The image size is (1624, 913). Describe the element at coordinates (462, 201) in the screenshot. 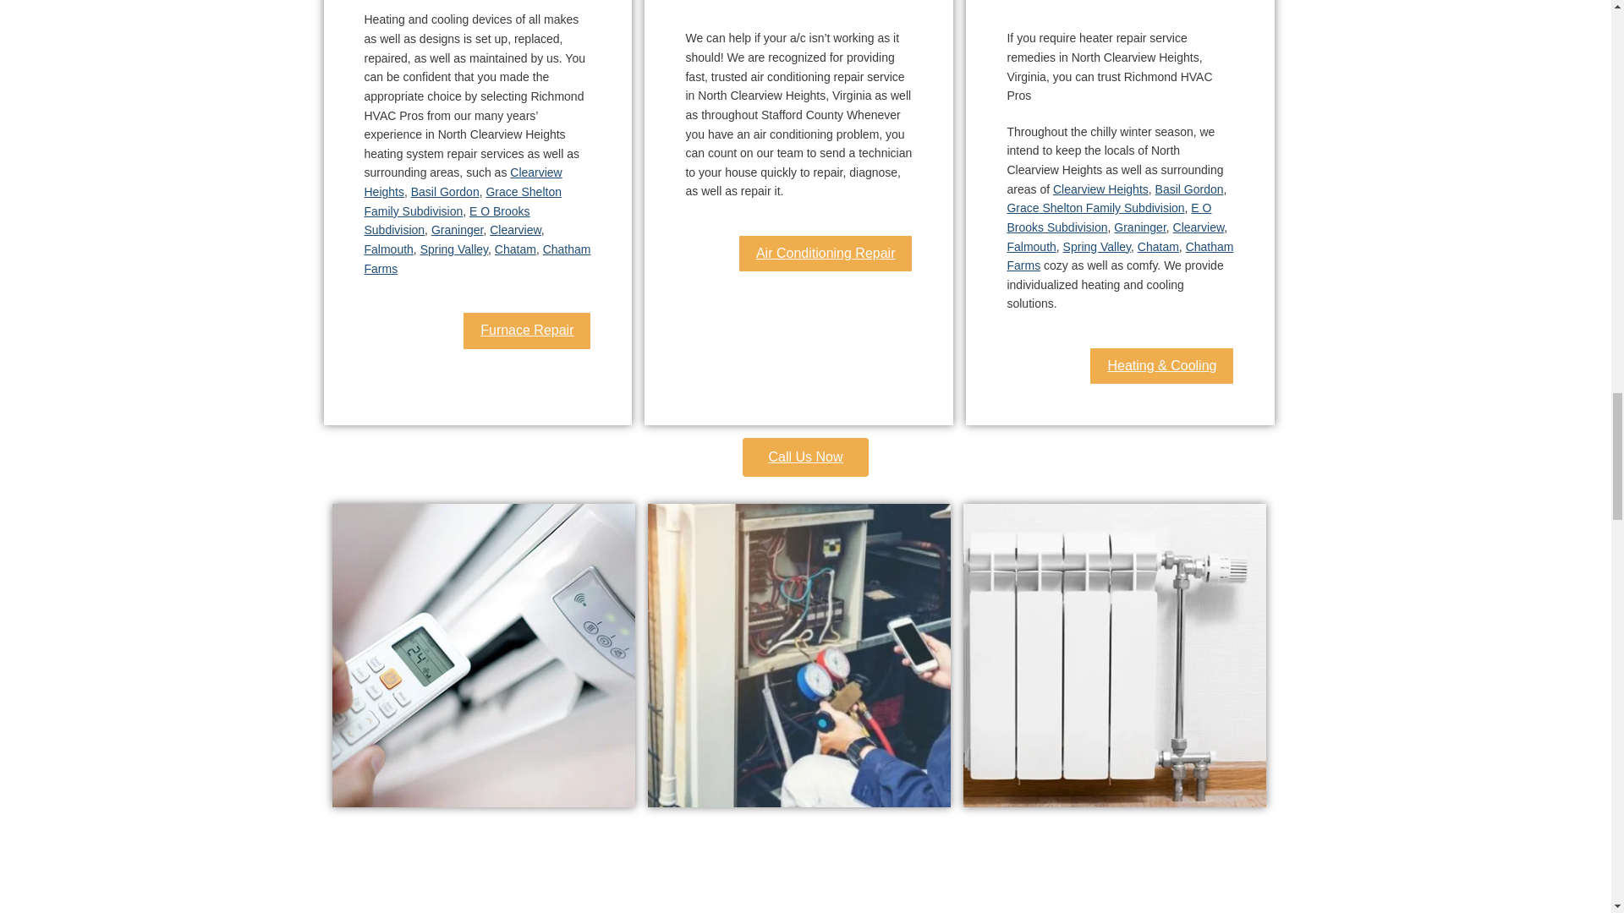

I see `Grace Shelton Family Subdivision` at that location.